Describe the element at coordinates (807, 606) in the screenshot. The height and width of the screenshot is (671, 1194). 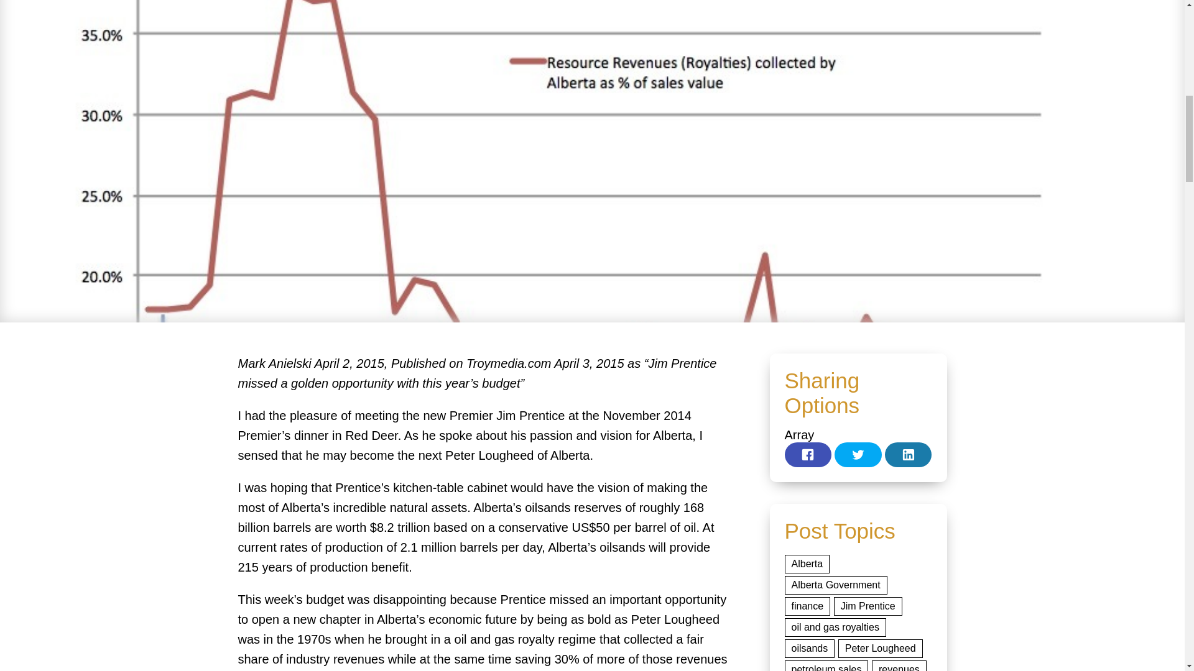
I see `finance` at that location.